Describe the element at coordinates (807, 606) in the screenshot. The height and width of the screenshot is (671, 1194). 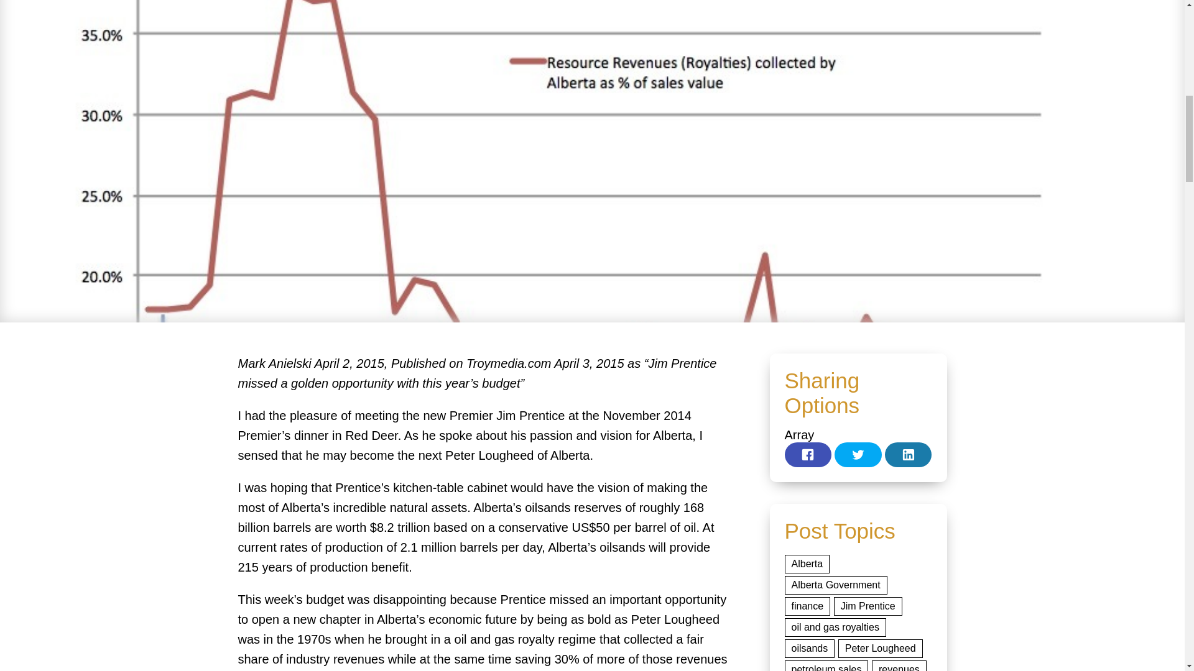
I see `finance` at that location.